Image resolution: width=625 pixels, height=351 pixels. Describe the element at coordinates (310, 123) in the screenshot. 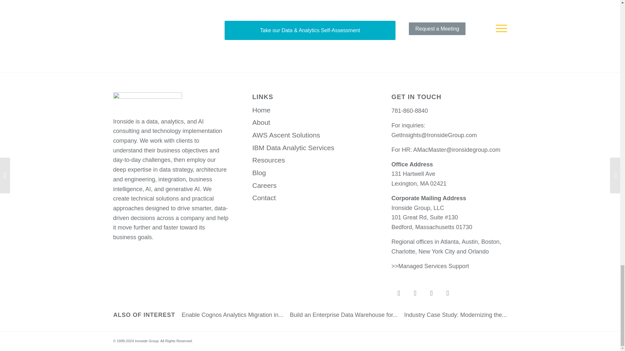

I see `About` at that location.